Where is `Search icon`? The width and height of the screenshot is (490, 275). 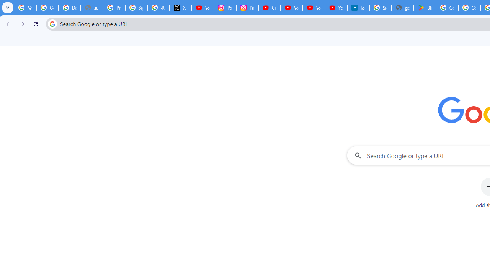
Search icon is located at coordinates (52, 24).